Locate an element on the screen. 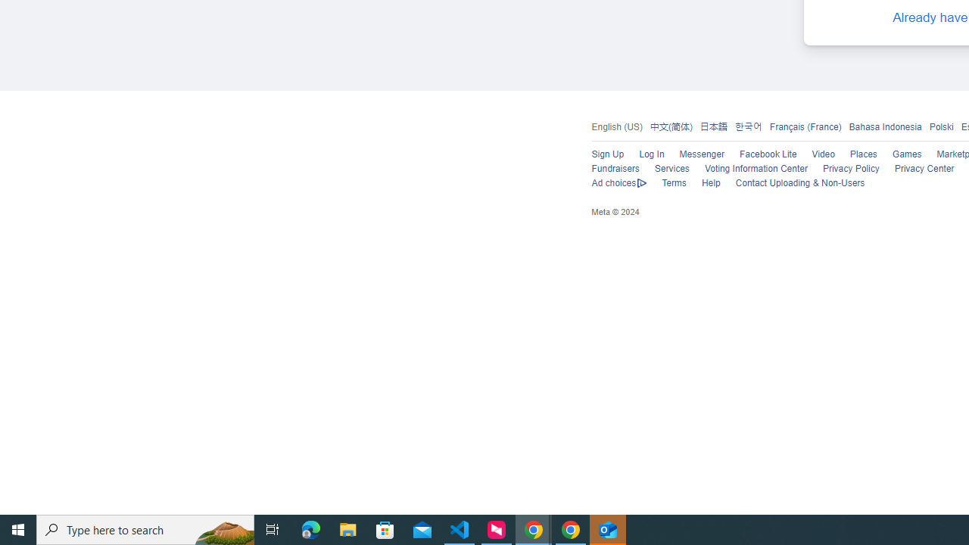 The height and width of the screenshot is (545, 969). Fundraisers is located at coordinates (615, 170).